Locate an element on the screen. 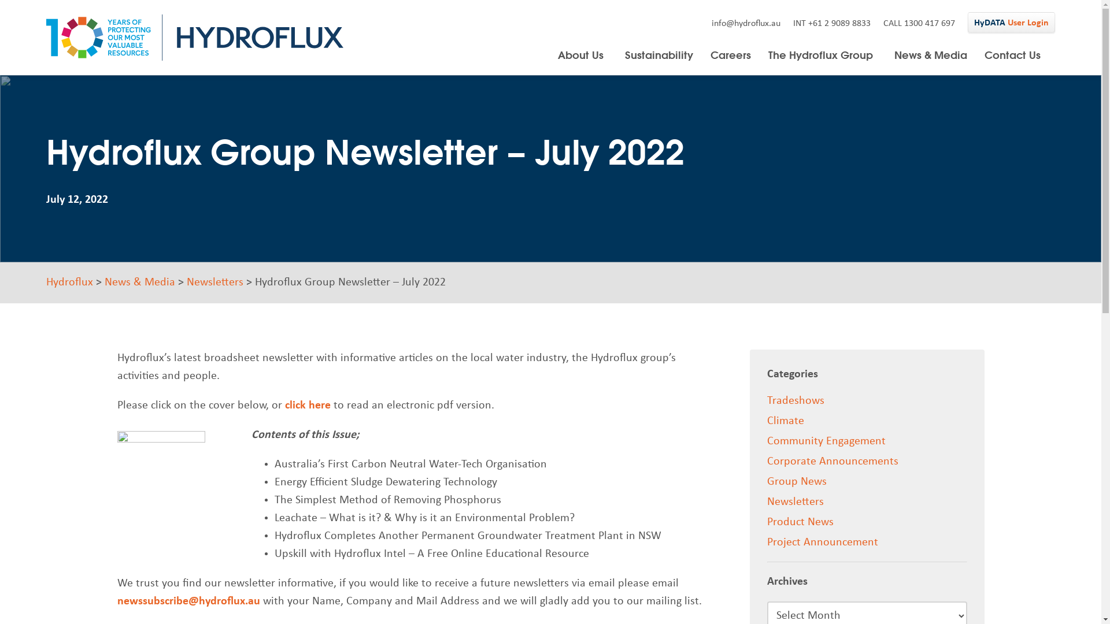 Image resolution: width=1110 pixels, height=624 pixels. Climate is located at coordinates (786, 421).